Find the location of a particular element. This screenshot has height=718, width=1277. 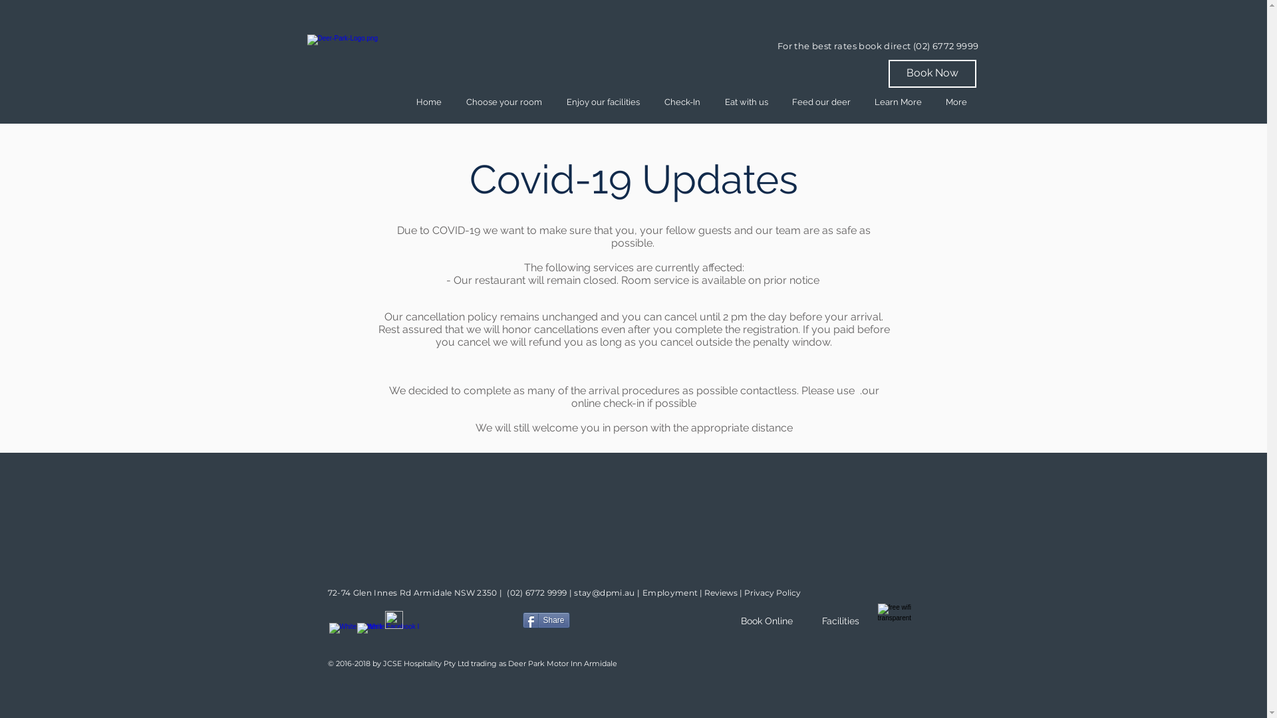

Feed our deer is located at coordinates (821, 102).